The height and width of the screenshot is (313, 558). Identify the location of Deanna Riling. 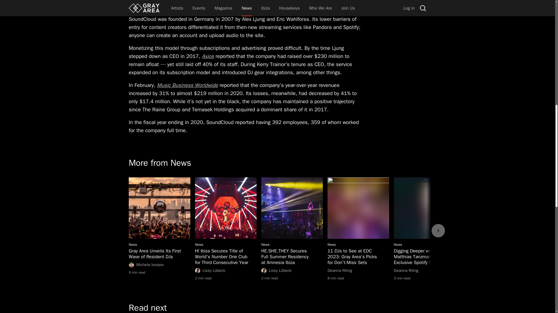
(358, 271).